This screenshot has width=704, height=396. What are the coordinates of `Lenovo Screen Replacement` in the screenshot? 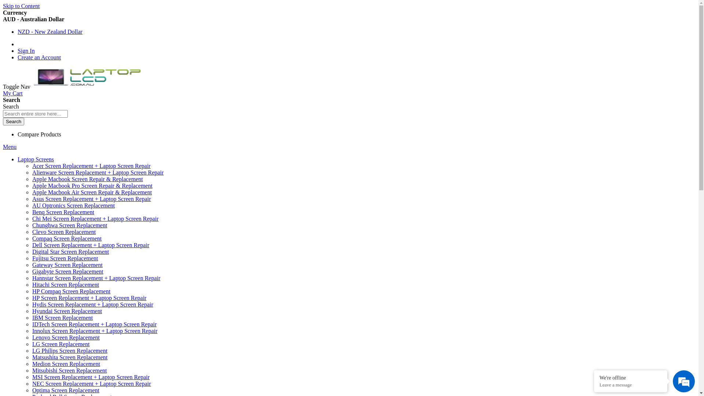 It's located at (66, 337).